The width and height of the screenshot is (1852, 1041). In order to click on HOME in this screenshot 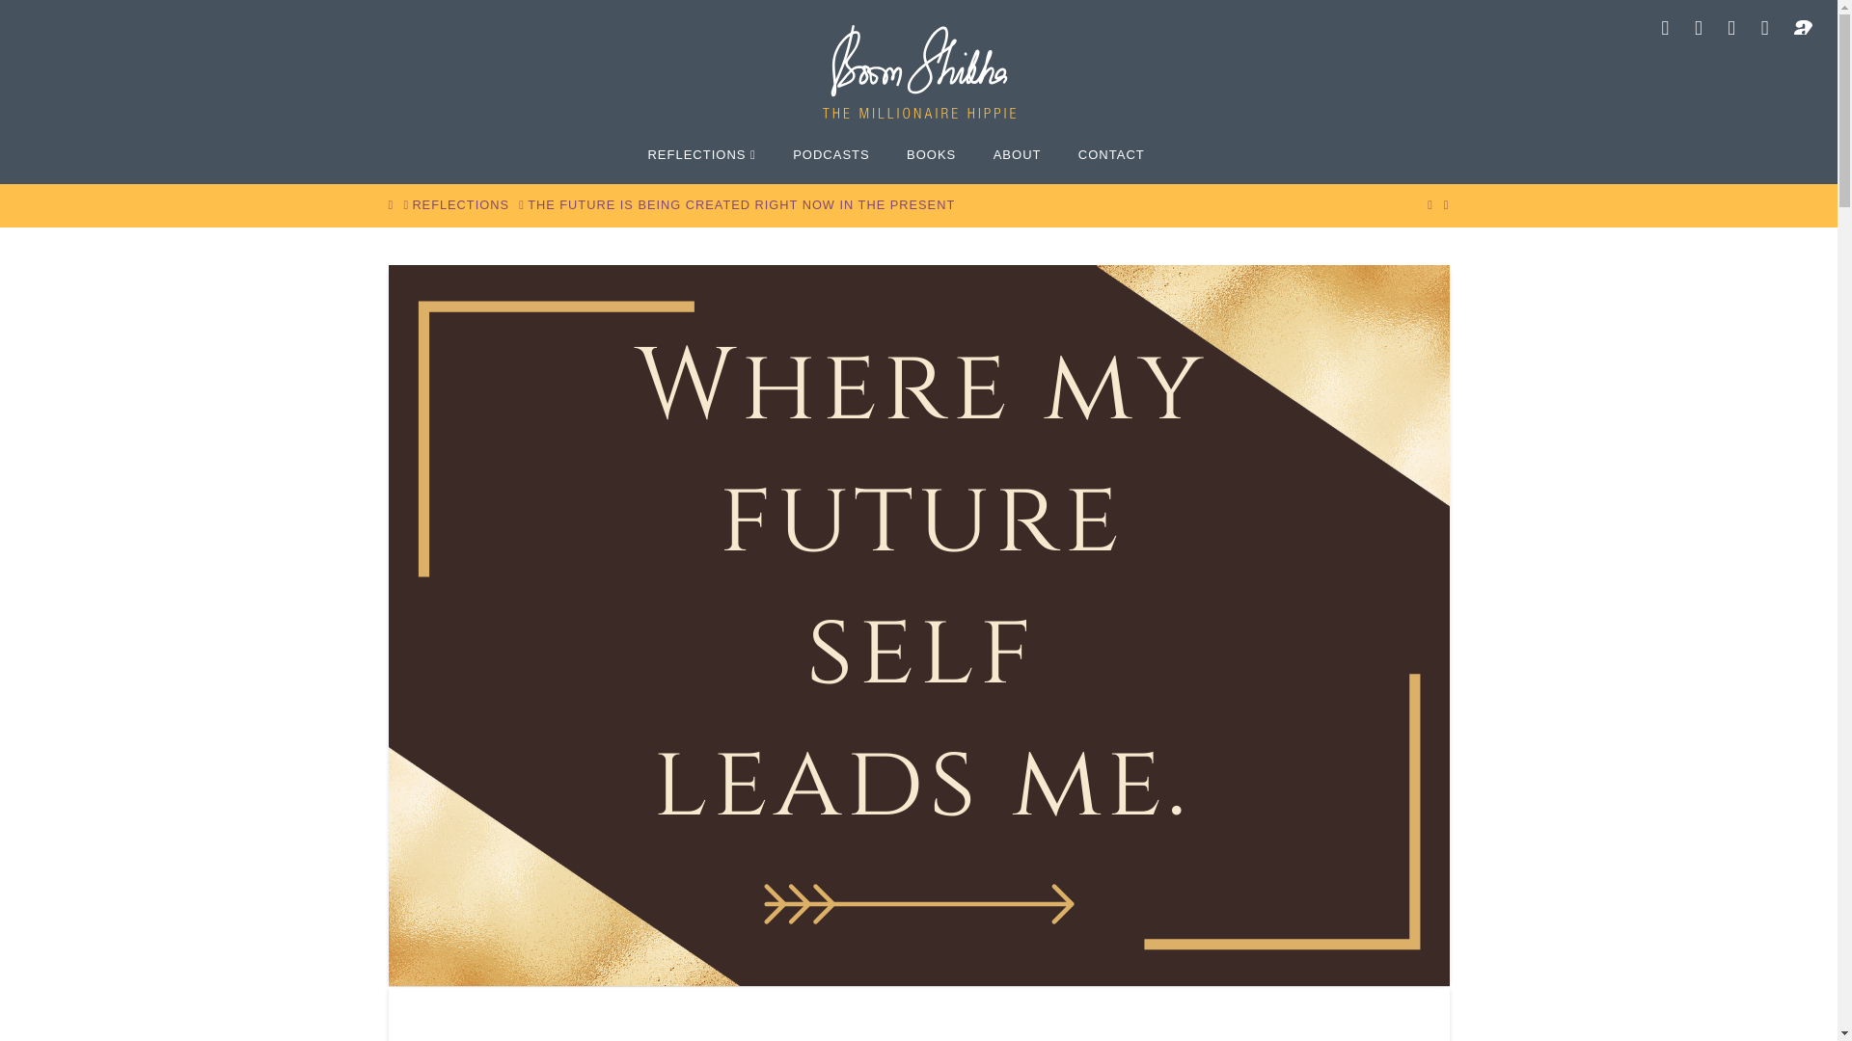, I will do `click(390, 205)`.